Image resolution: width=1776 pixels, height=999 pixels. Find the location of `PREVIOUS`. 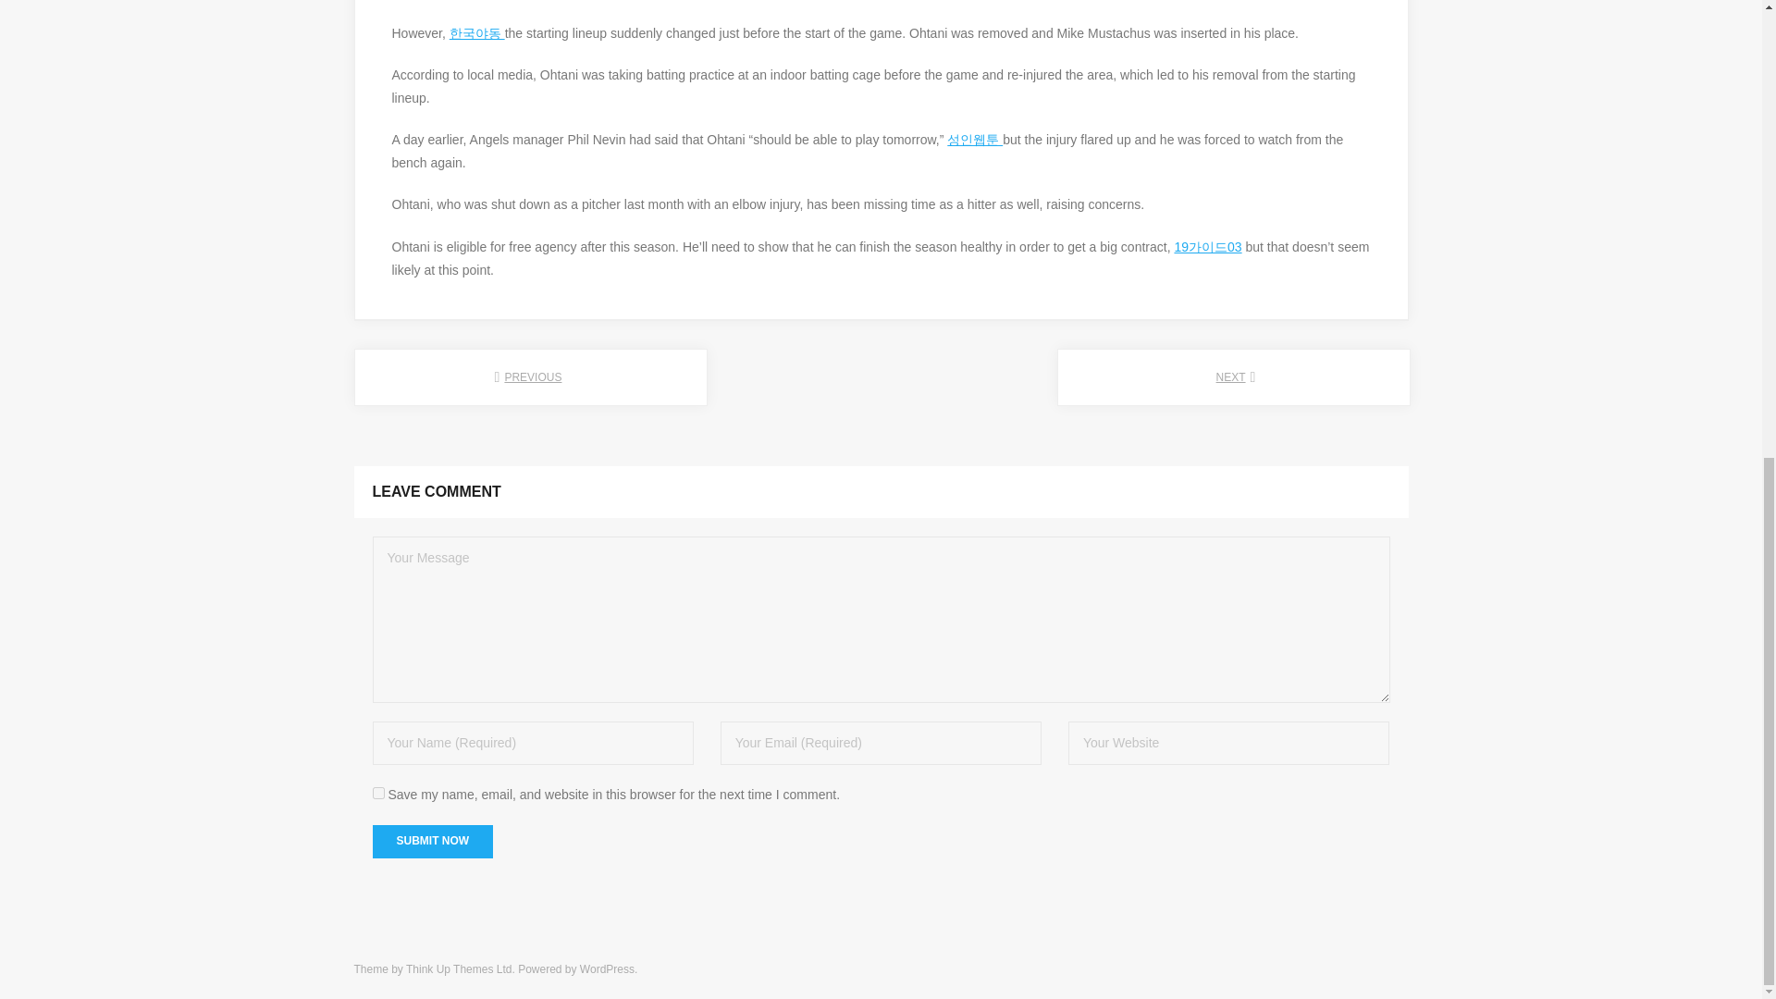

PREVIOUS is located at coordinates (530, 376).